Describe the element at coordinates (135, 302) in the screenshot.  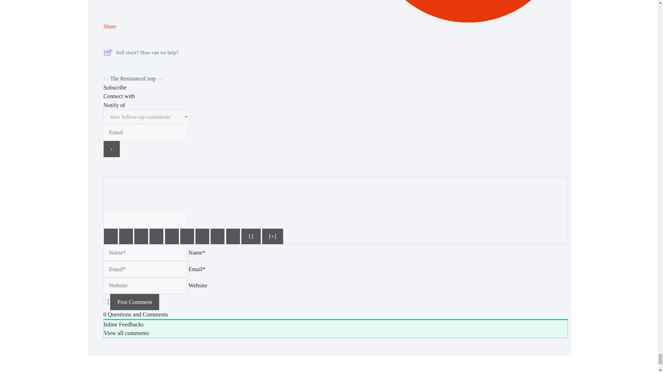
I see `Post Comment` at that location.